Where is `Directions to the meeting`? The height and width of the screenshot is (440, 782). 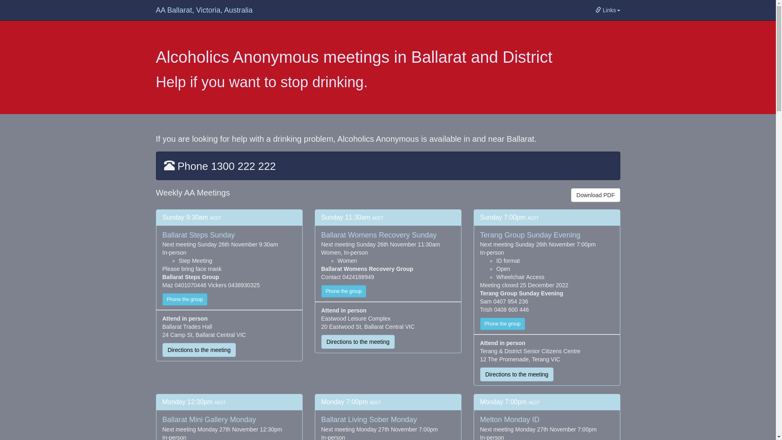 Directions to the meeting is located at coordinates (199, 350).